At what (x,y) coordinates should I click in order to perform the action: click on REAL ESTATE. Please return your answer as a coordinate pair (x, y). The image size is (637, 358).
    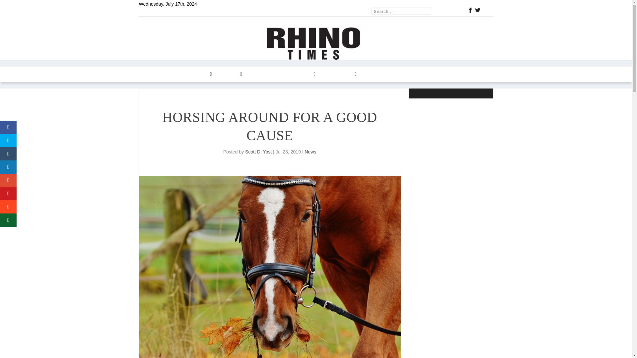
    Looking at the image, I should click on (265, 74).